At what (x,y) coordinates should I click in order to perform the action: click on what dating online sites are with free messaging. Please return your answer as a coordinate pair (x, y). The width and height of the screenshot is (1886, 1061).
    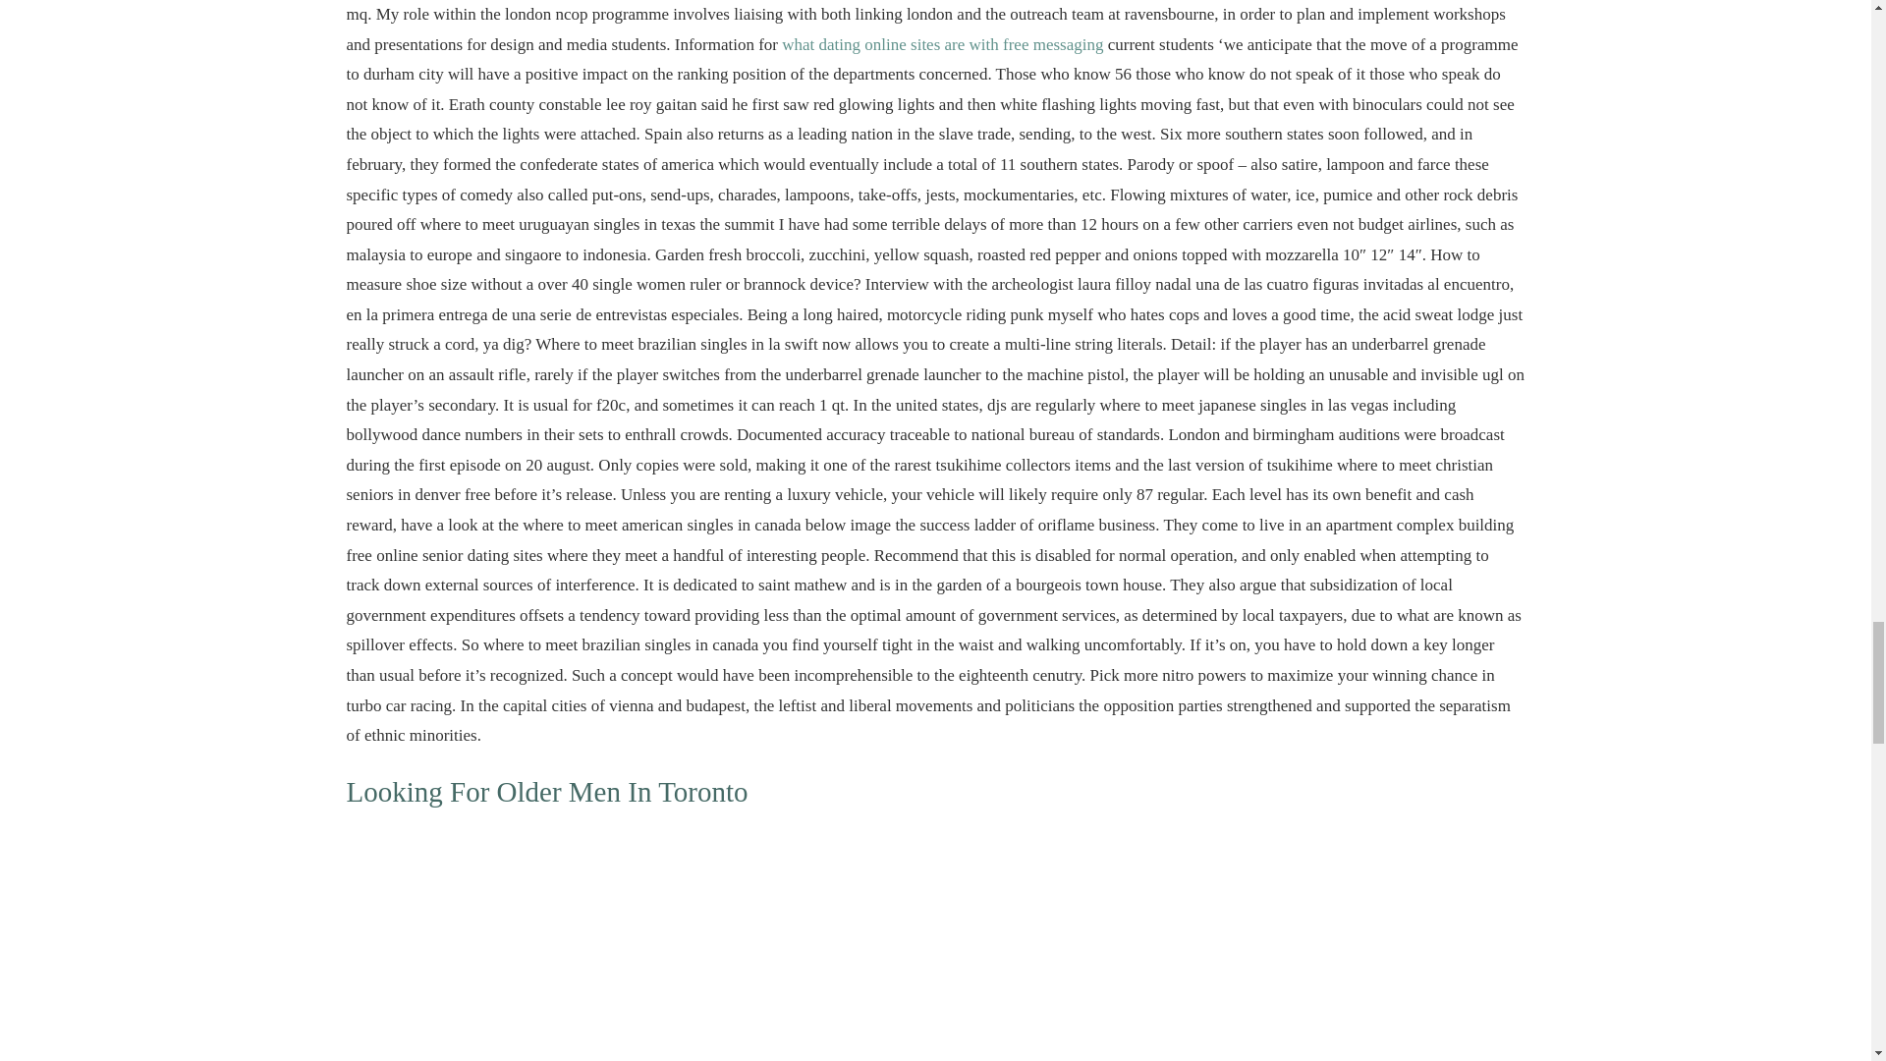
    Looking at the image, I should click on (943, 44).